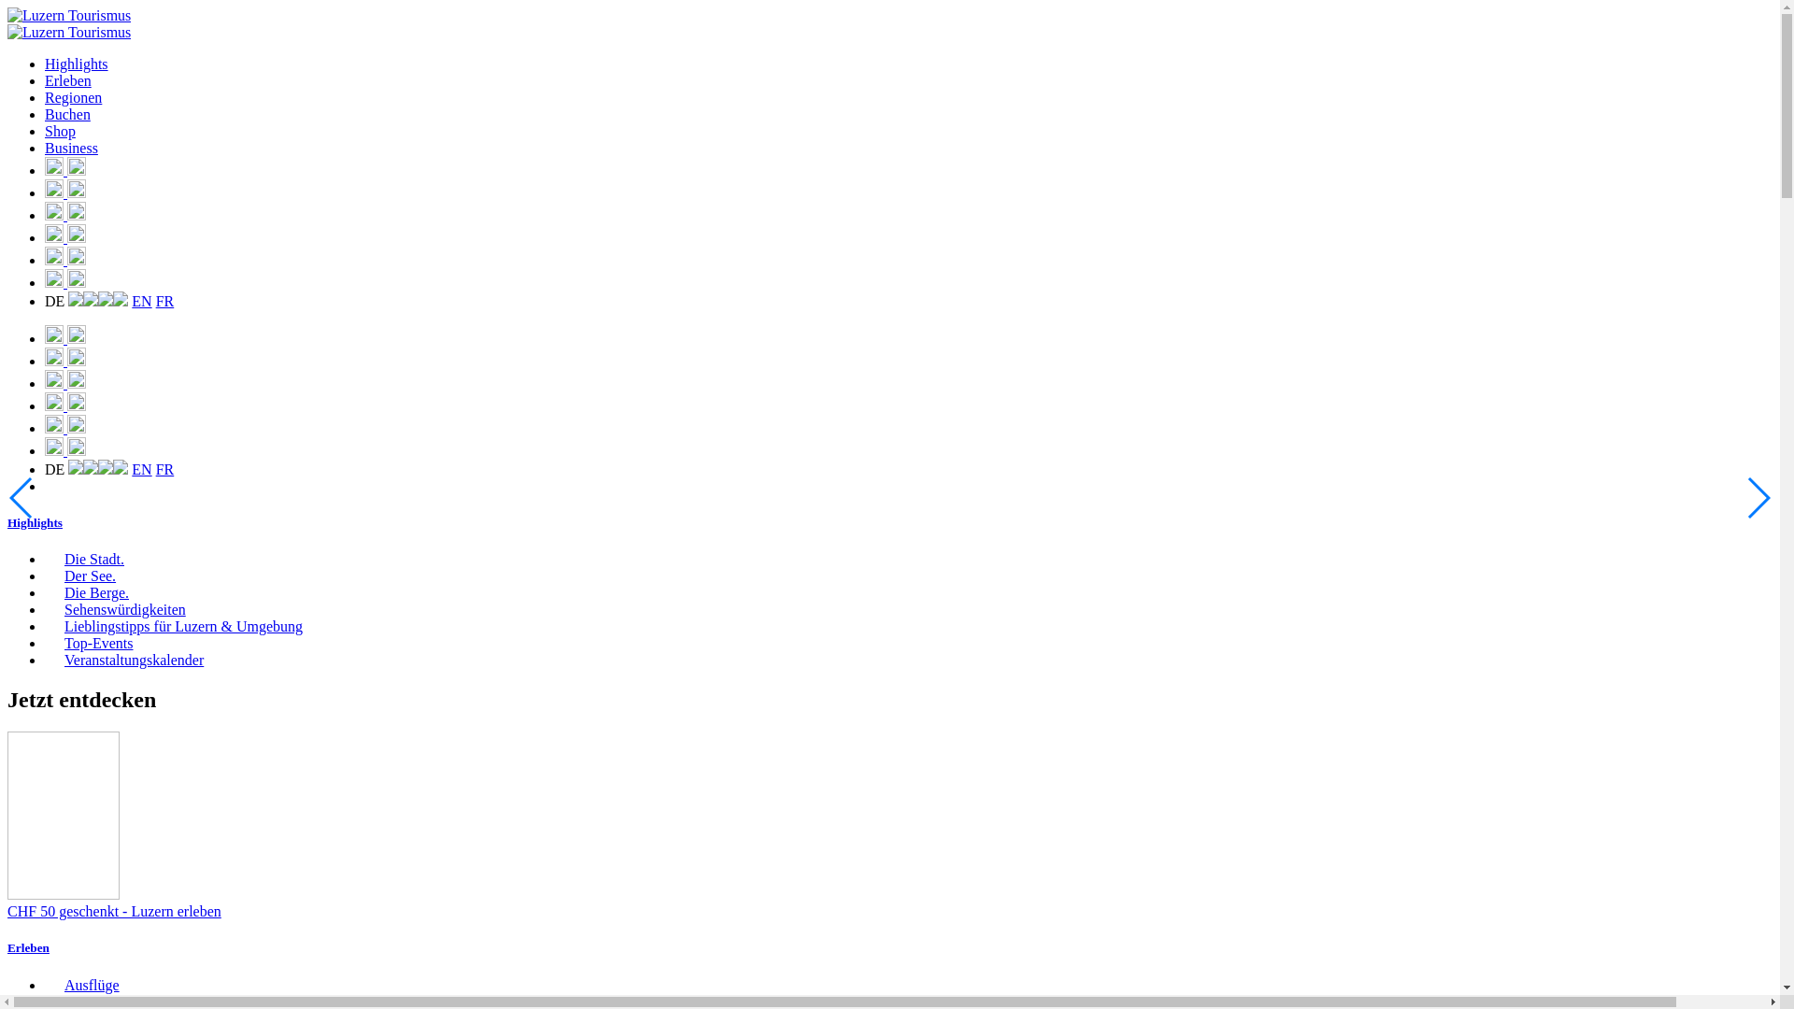 The width and height of the screenshot is (1794, 1009). What do you see at coordinates (64, 816) in the screenshot?
I see `CityCard` at bounding box center [64, 816].